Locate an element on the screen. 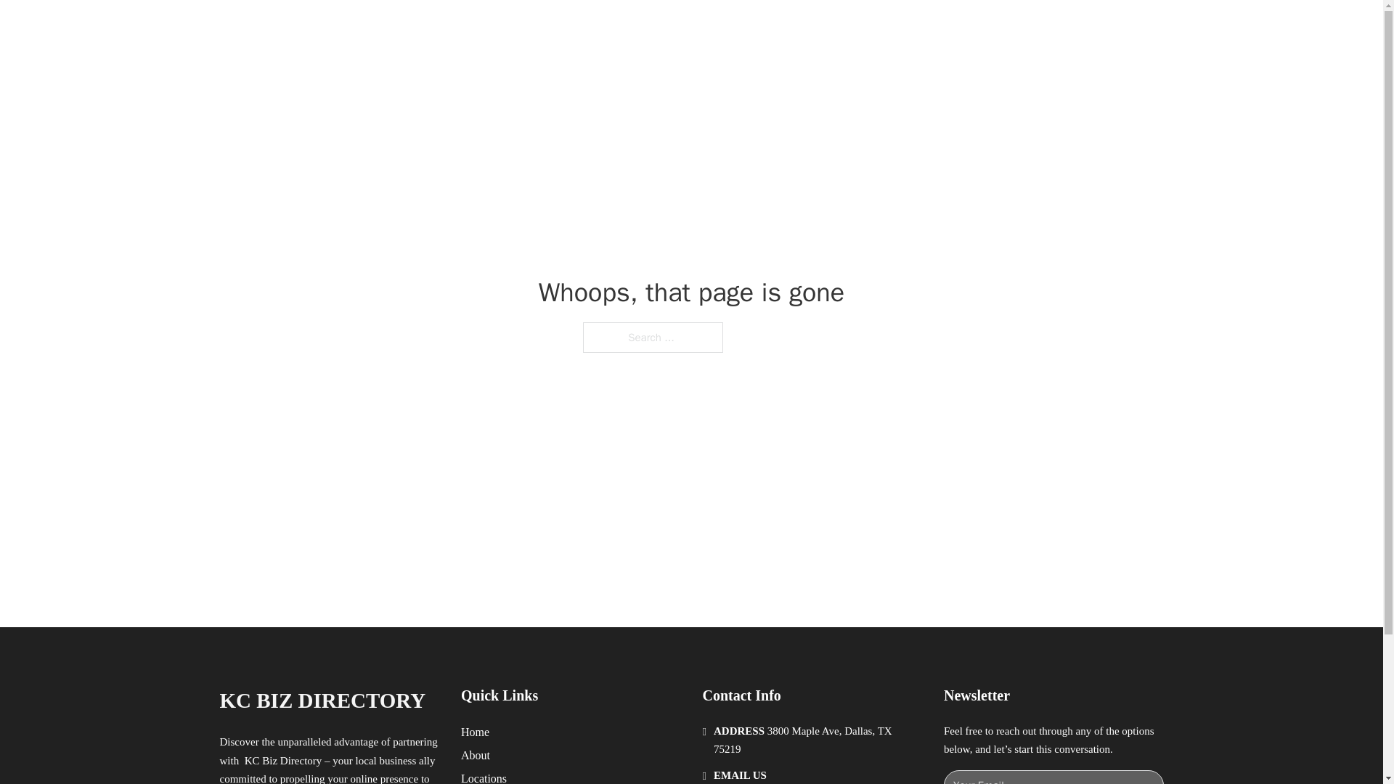  Locations is located at coordinates (484, 777).